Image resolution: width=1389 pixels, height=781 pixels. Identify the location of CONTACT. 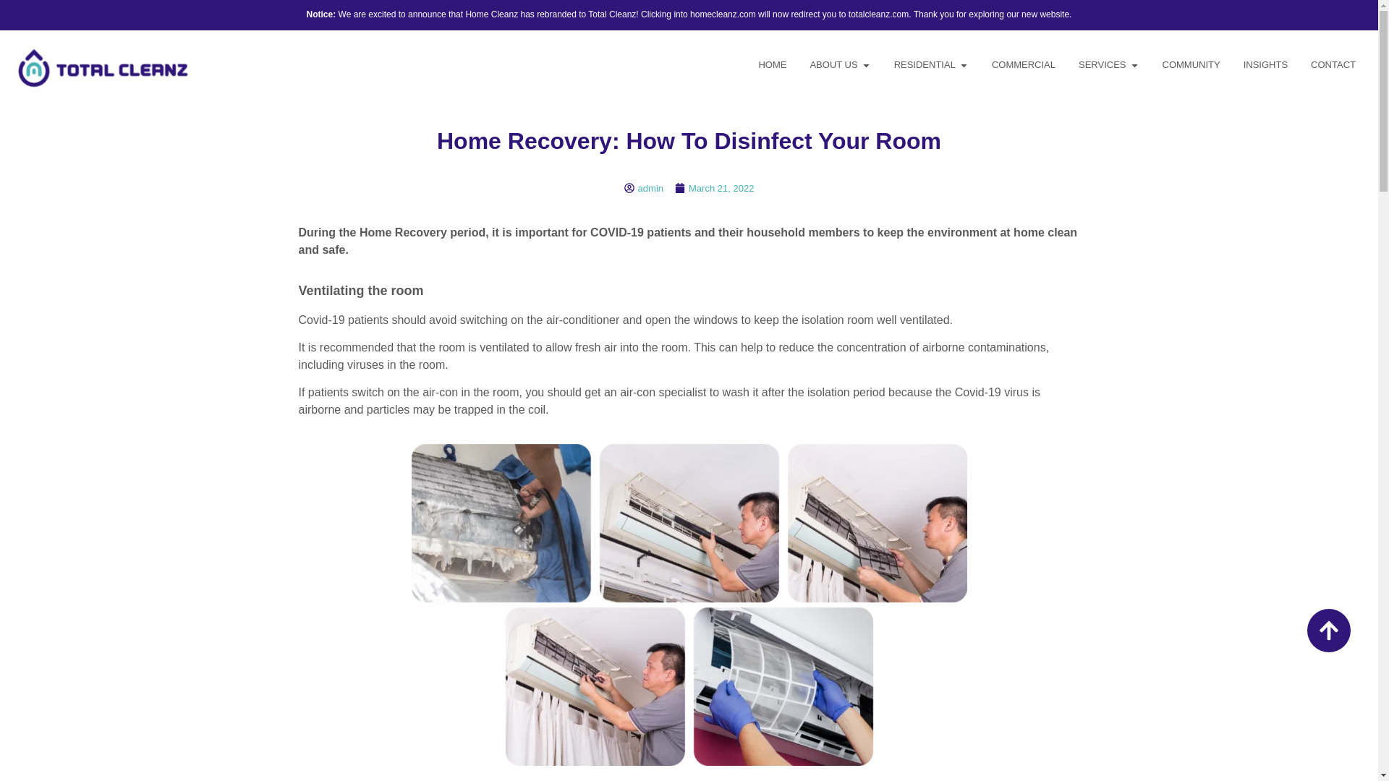
(1333, 65).